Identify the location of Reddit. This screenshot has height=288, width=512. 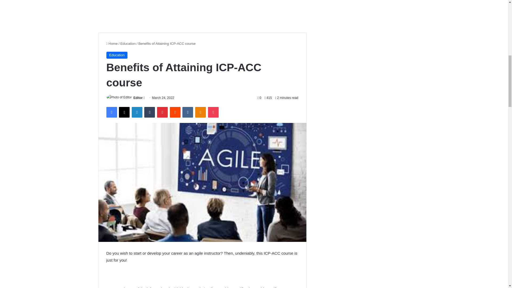
(175, 112).